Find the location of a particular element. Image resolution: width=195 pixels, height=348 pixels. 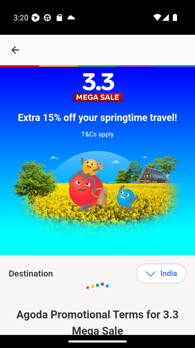

navigation_button is located at coordinates (15, 50).